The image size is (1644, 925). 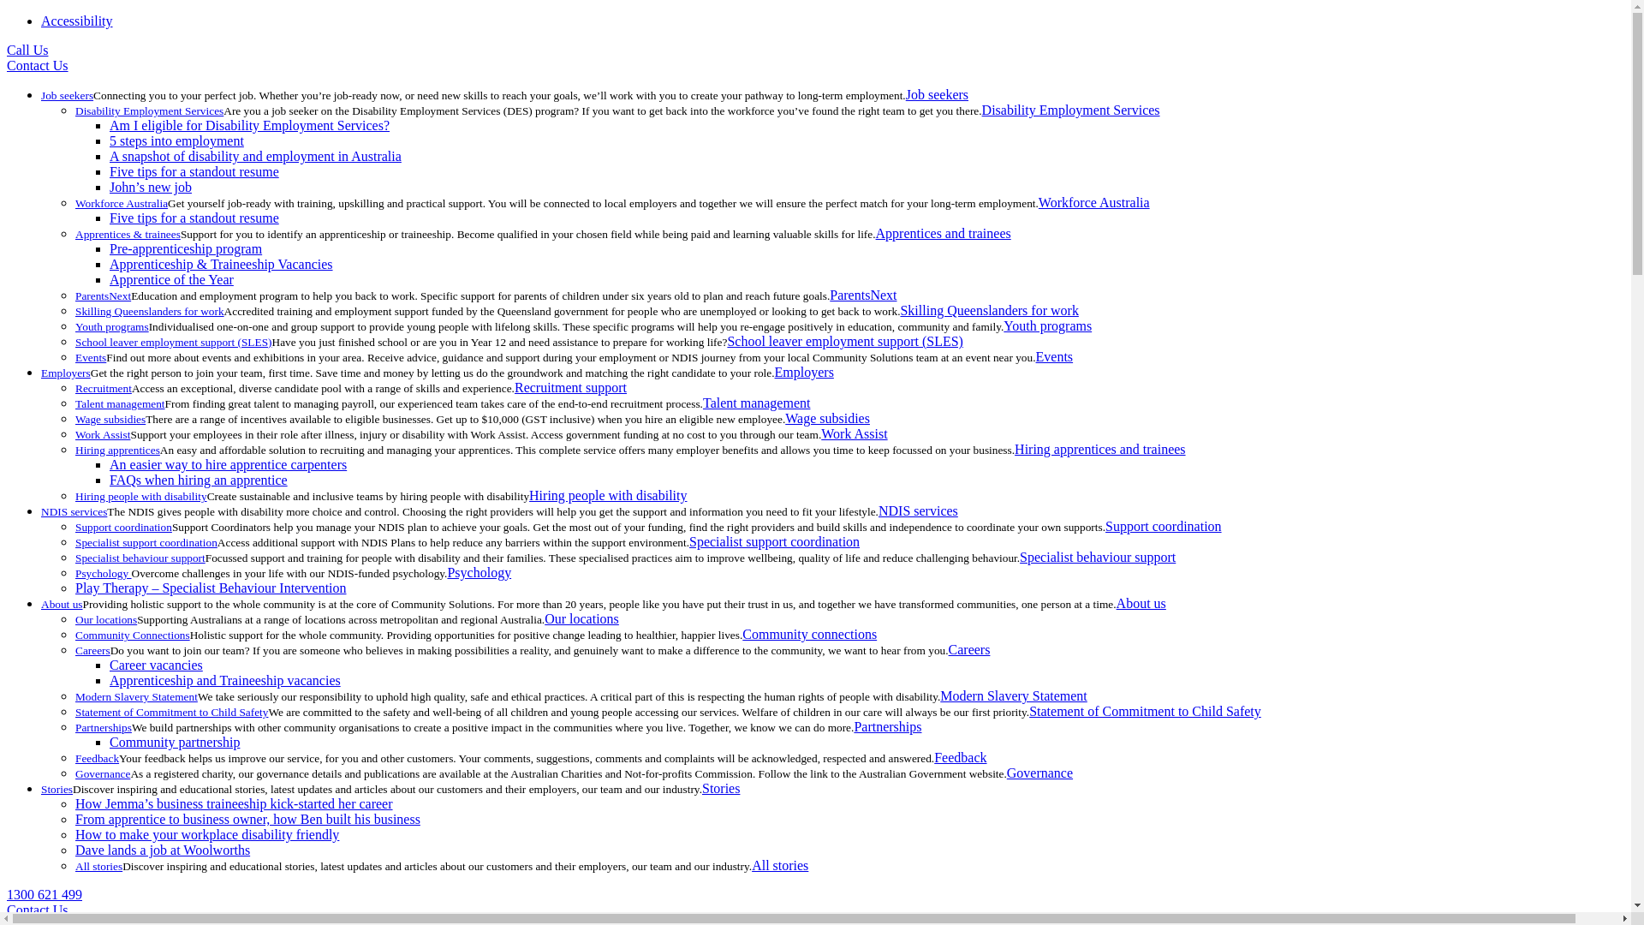 I want to click on Skilling Queenslanders for work, so click(x=150, y=312).